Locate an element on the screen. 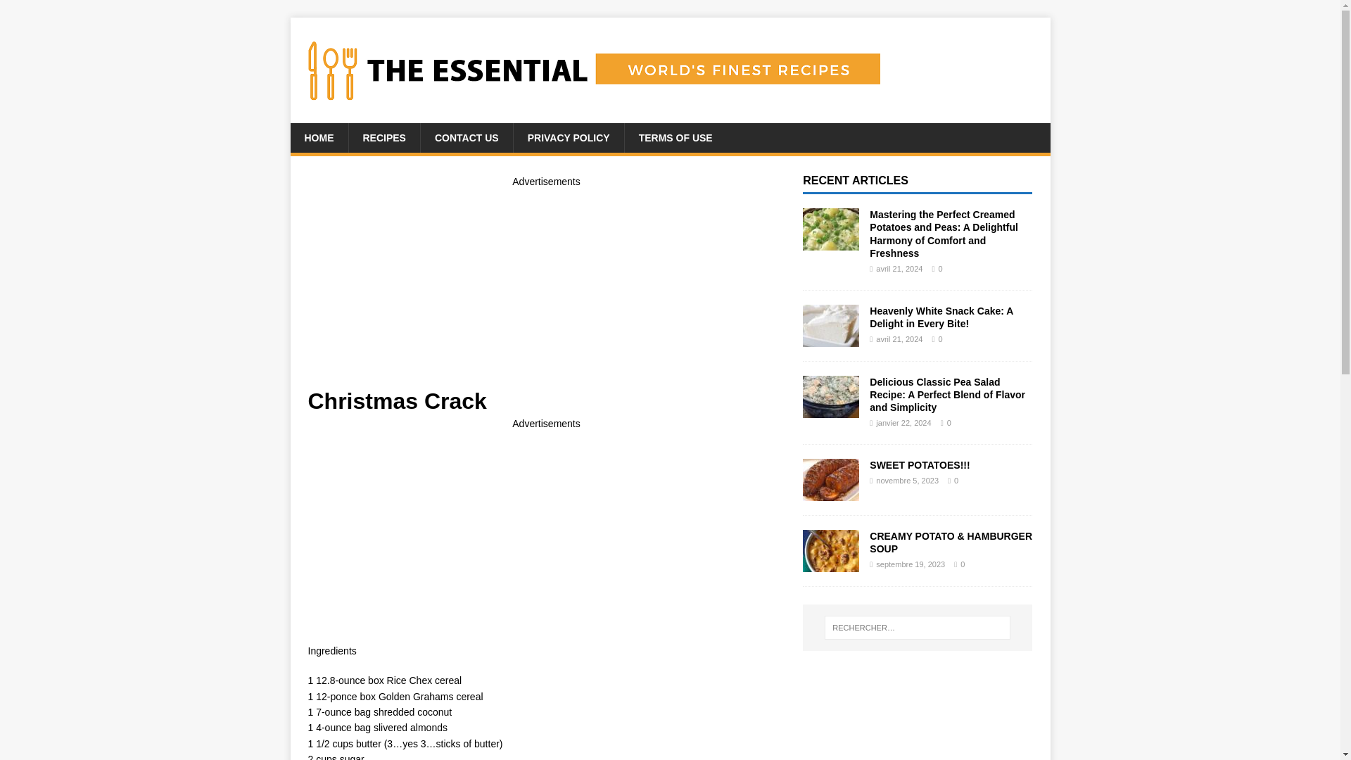  RECIPES is located at coordinates (383, 138).